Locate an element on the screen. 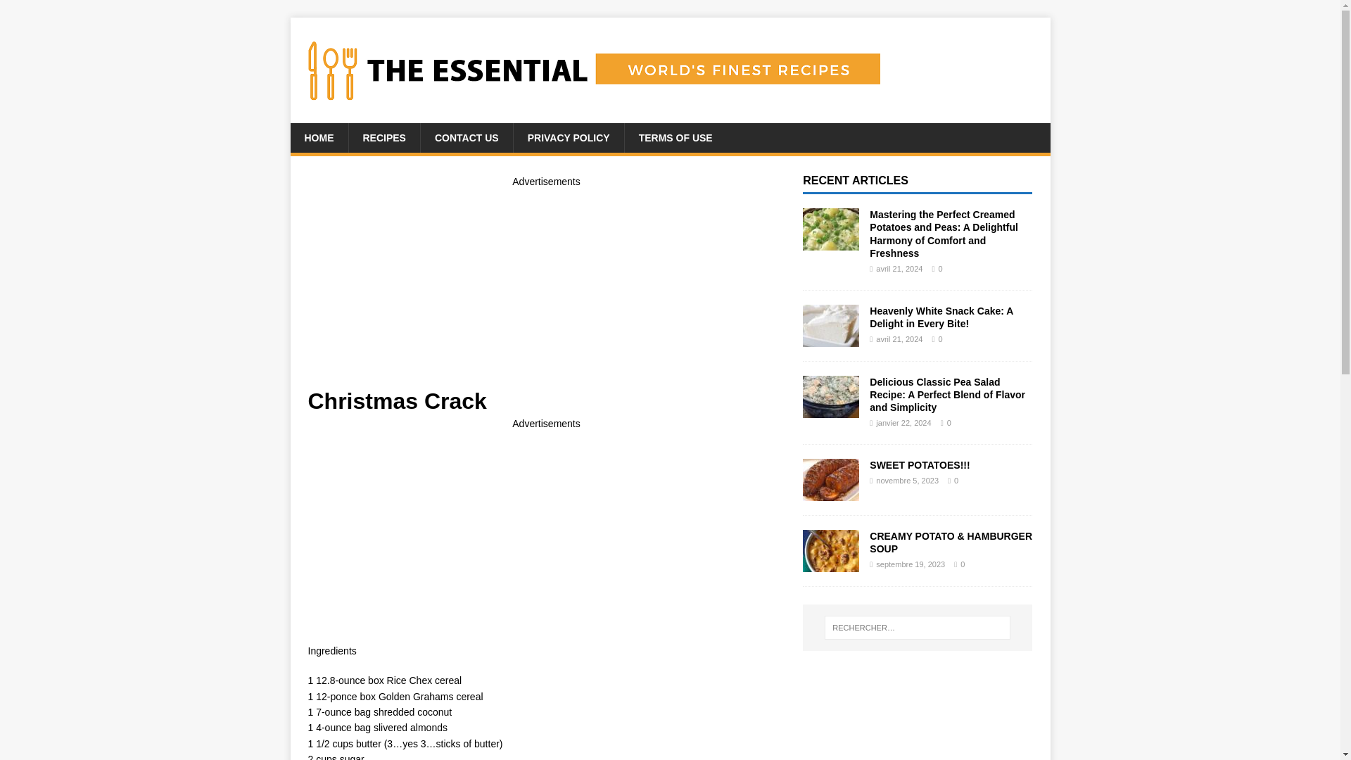  RECIPES is located at coordinates (383, 138).